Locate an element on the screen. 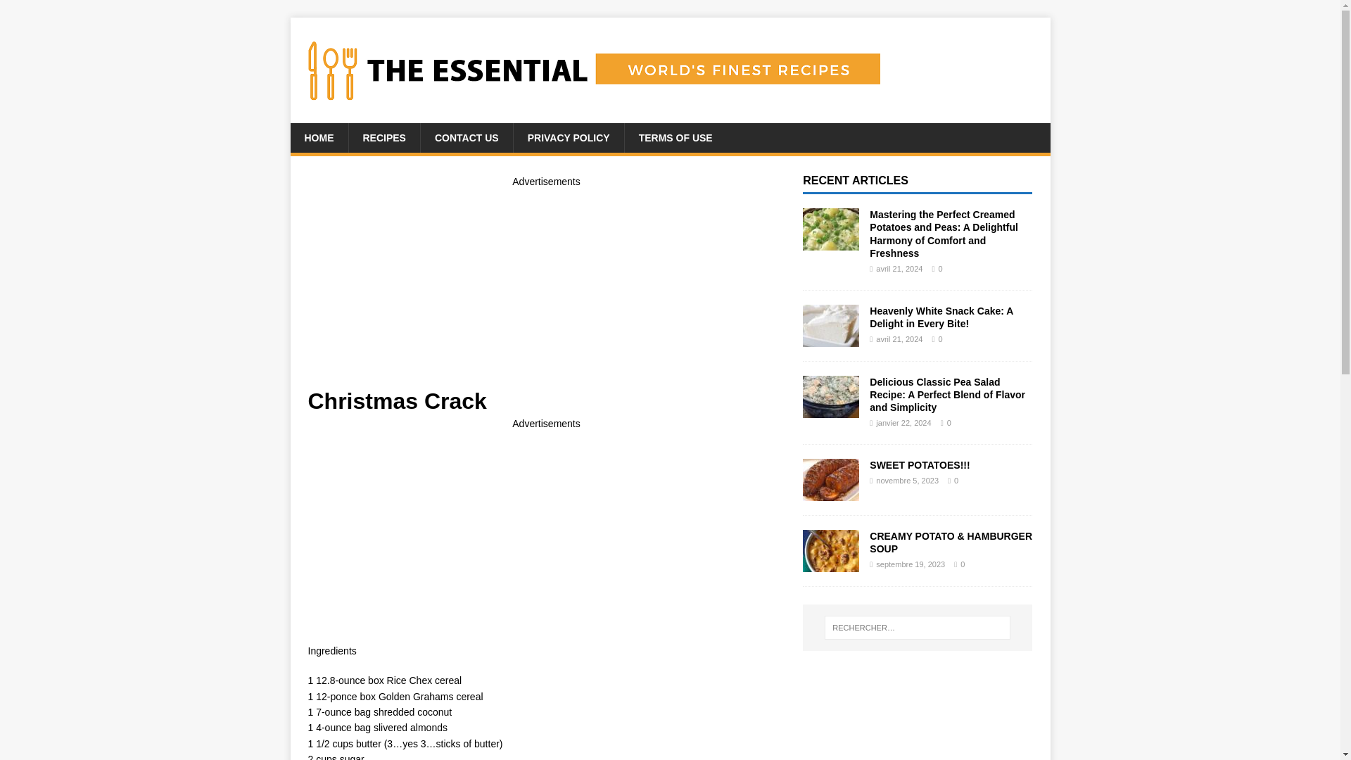  RECIPES is located at coordinates (383, 138).